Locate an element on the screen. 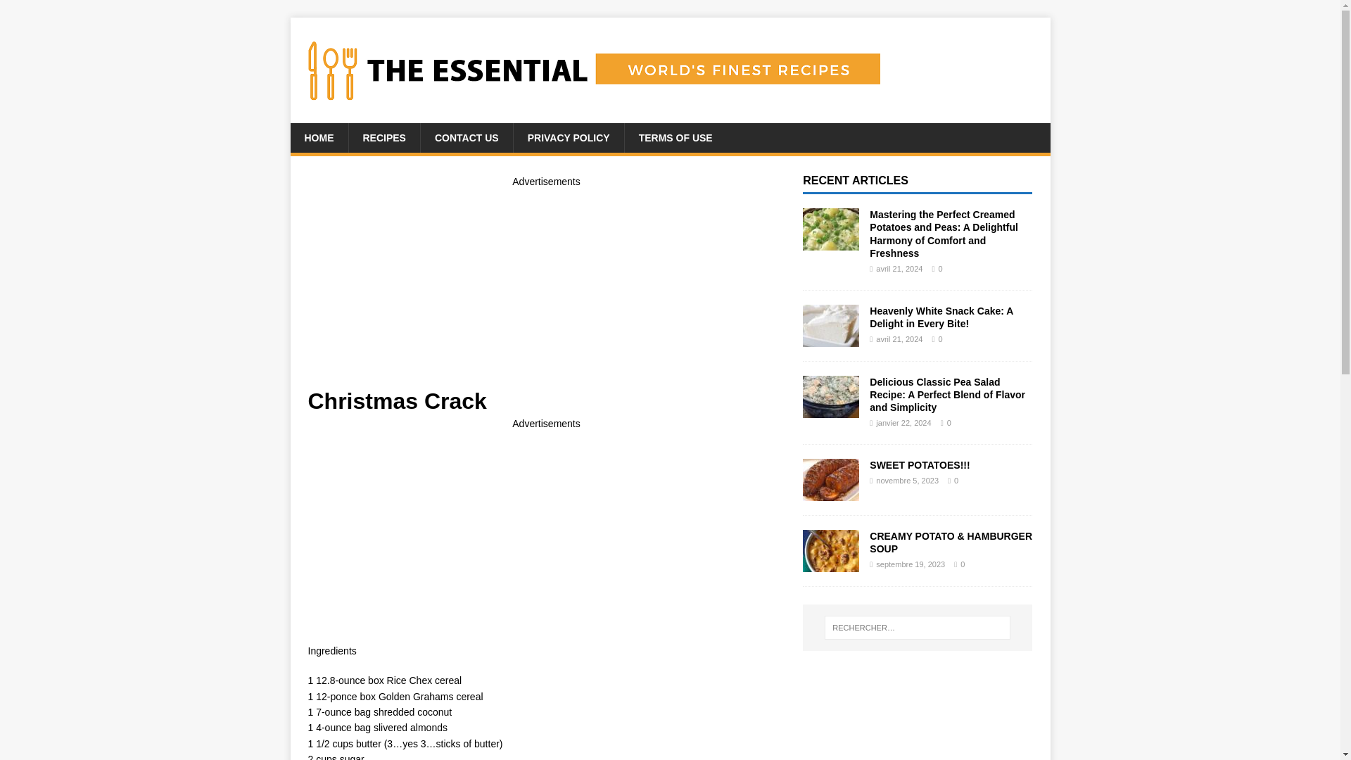  RECIPES is located at coordinates (383, 138).